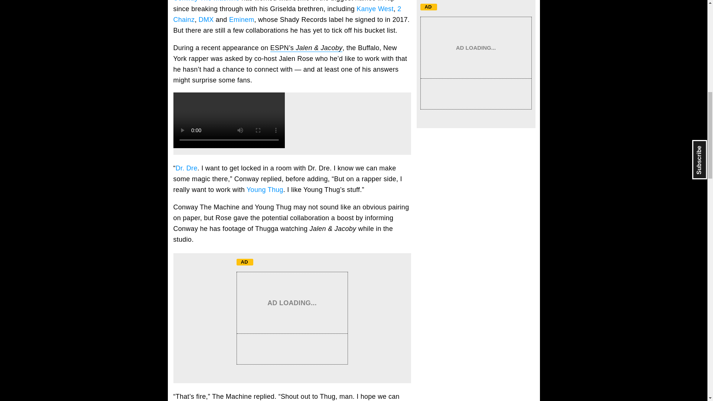 Image resolution: width=713 pixels, height=401 pixels. I want to click on Conway The Machine, so click(206, 1).